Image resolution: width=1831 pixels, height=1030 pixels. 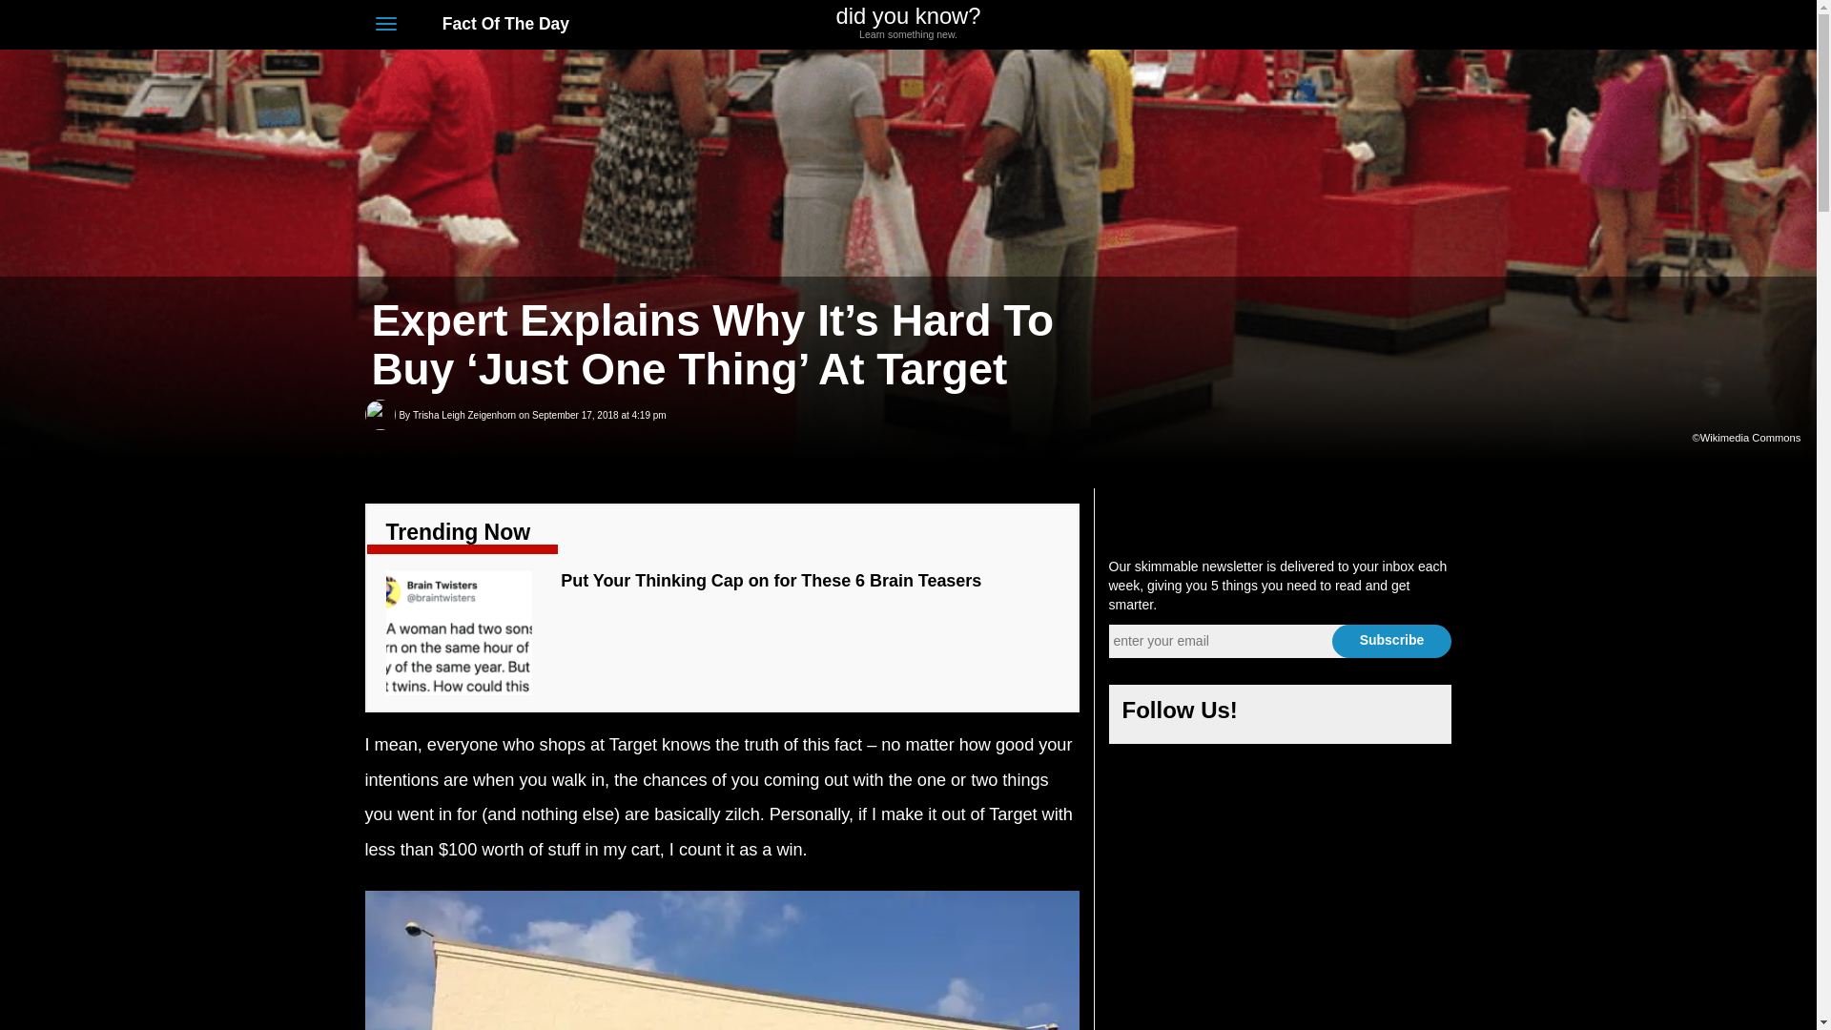 What do you see at coordinates (1301, 26) in the screenshot?
I see `Facebook` at bounding box center [1301, 26].